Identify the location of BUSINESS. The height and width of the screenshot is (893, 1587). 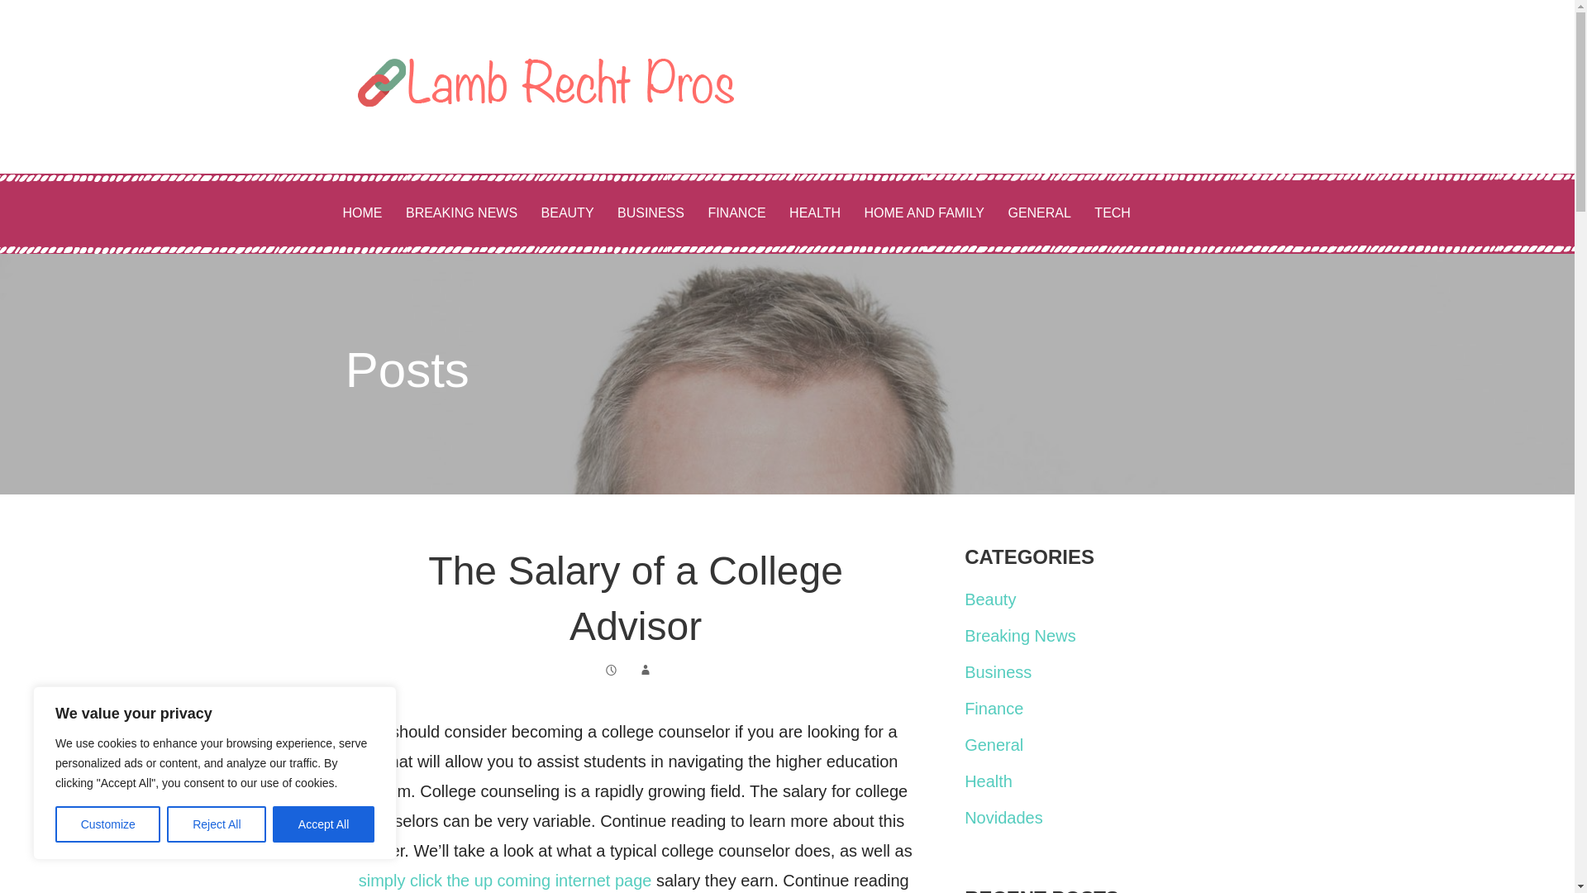
(651, 213).